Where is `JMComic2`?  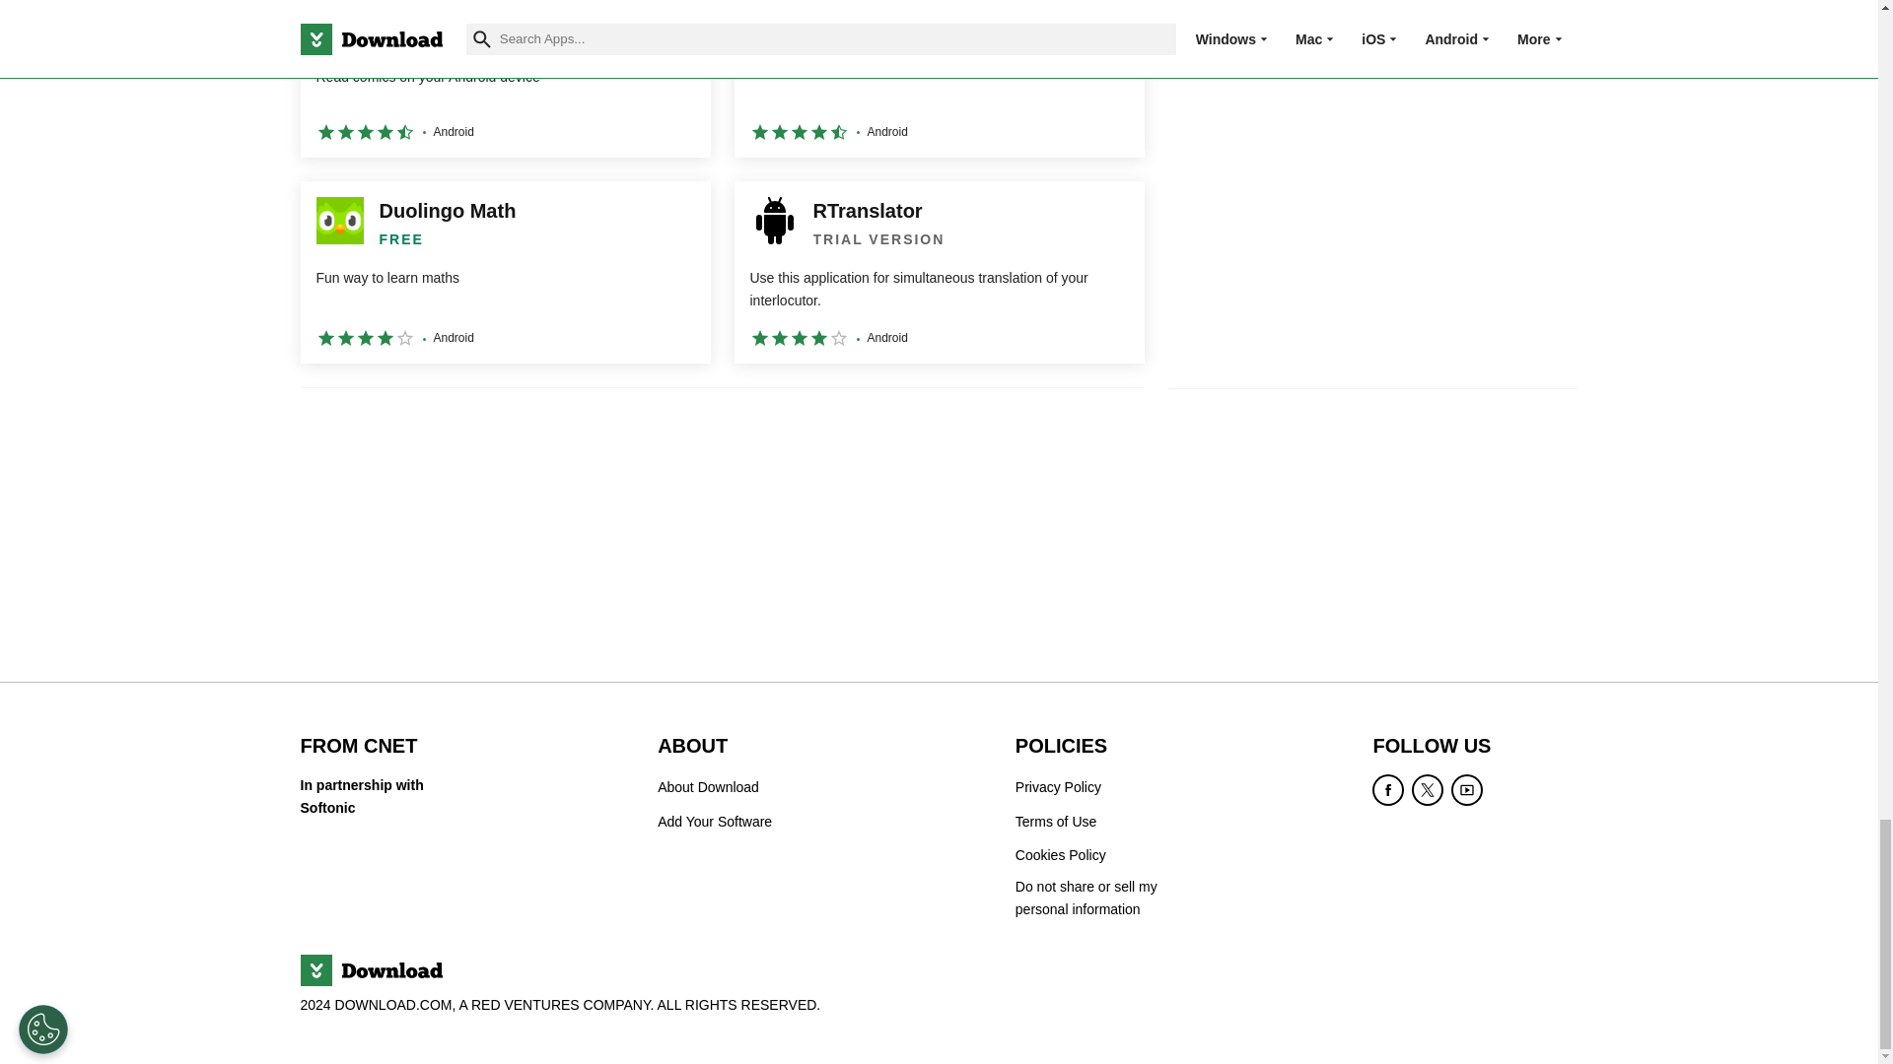 JMComic2 is located at coordinates (505, 79).